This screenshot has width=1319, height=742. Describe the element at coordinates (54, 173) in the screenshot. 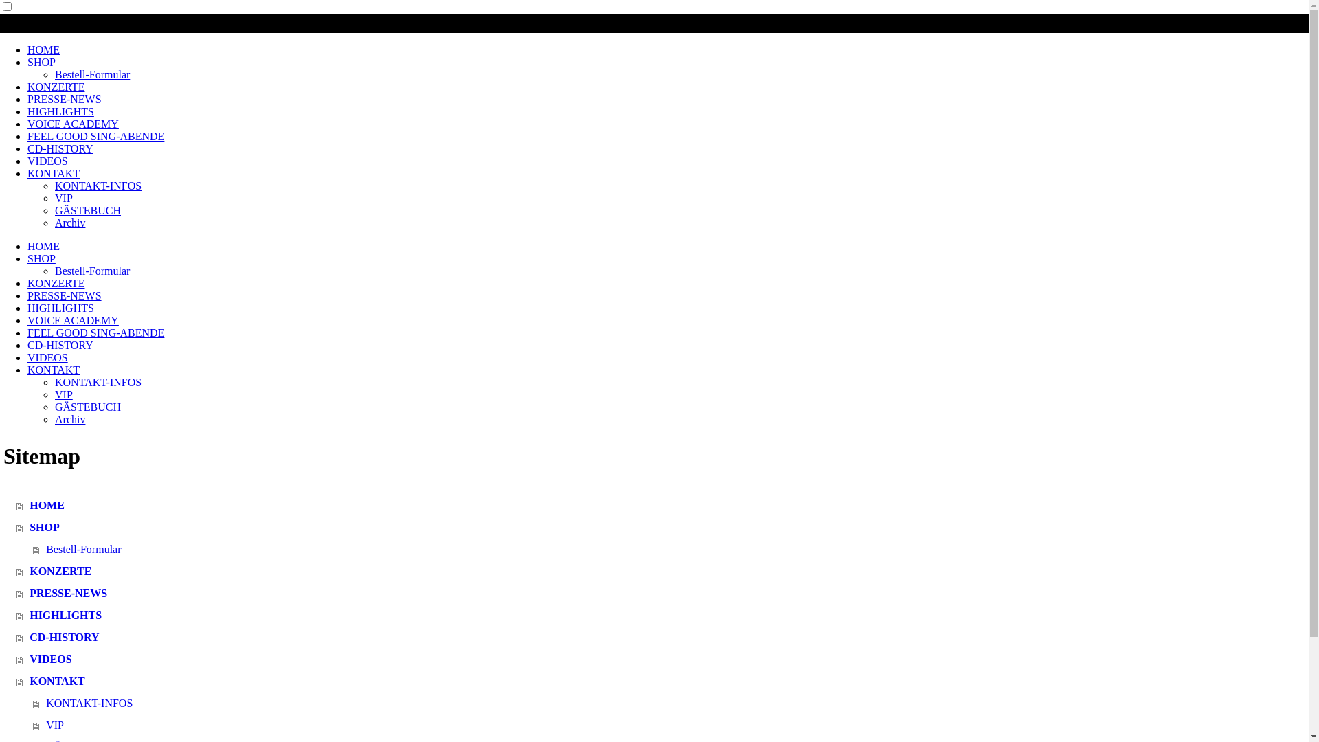

I see `KONTAKT` at that location.